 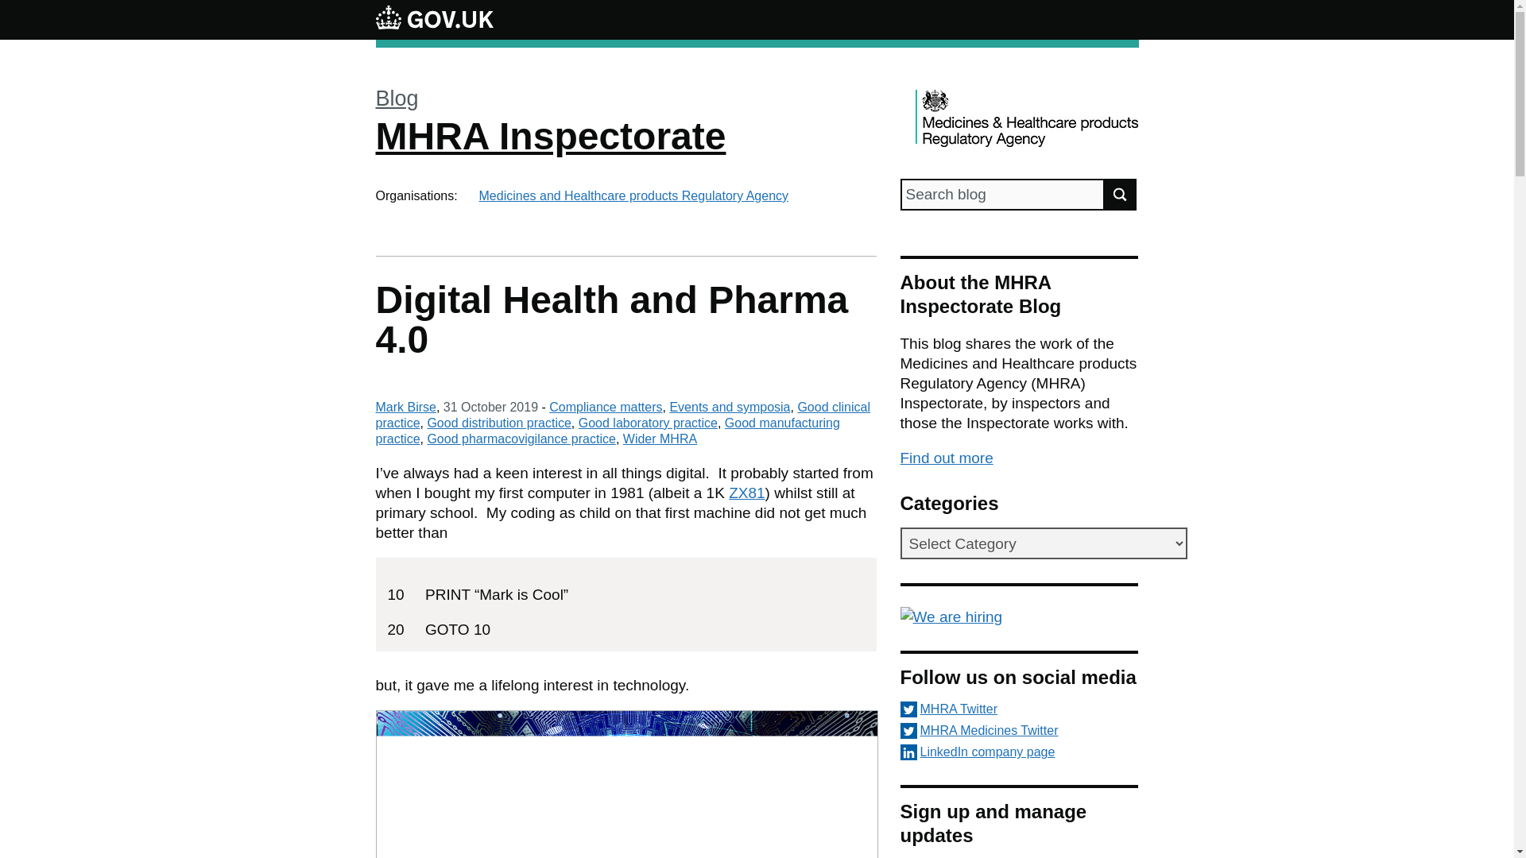 What do you see at coordinates (550, 135) in the screenshot?
I see `MHRA Inspectorate` at bounding box center [550, 135].